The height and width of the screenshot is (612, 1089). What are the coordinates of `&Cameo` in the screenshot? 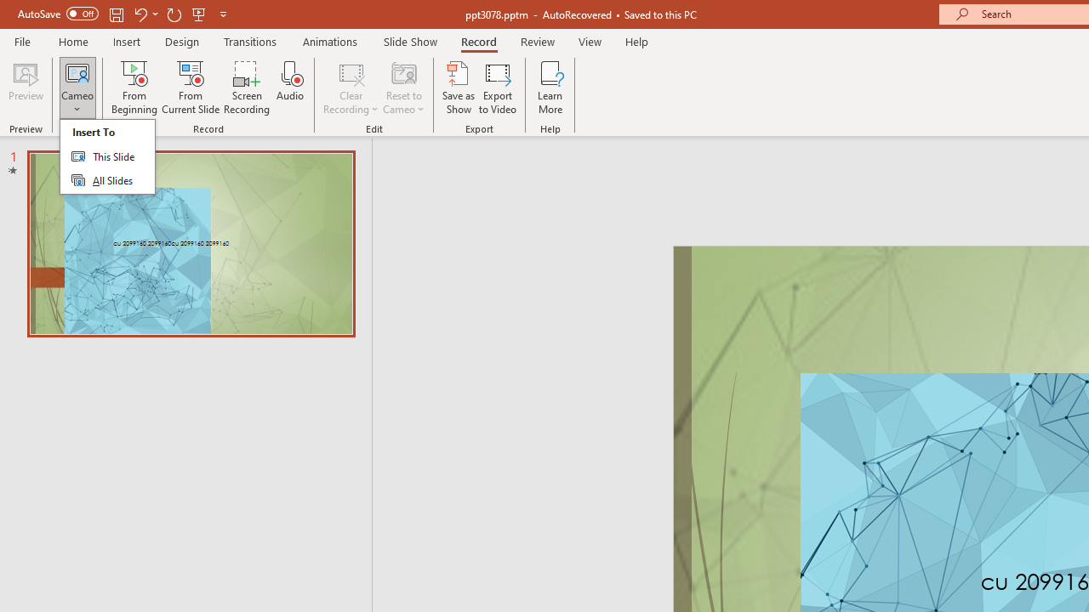 It's located at (107, 156).